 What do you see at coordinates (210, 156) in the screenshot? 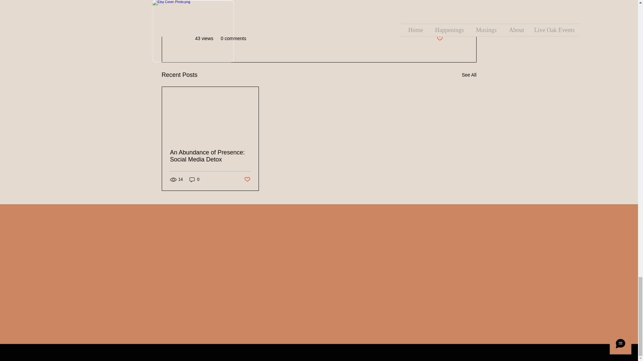
I see `An Abundance of Presence: Social Media Detox` at bounding box center [210, 156].